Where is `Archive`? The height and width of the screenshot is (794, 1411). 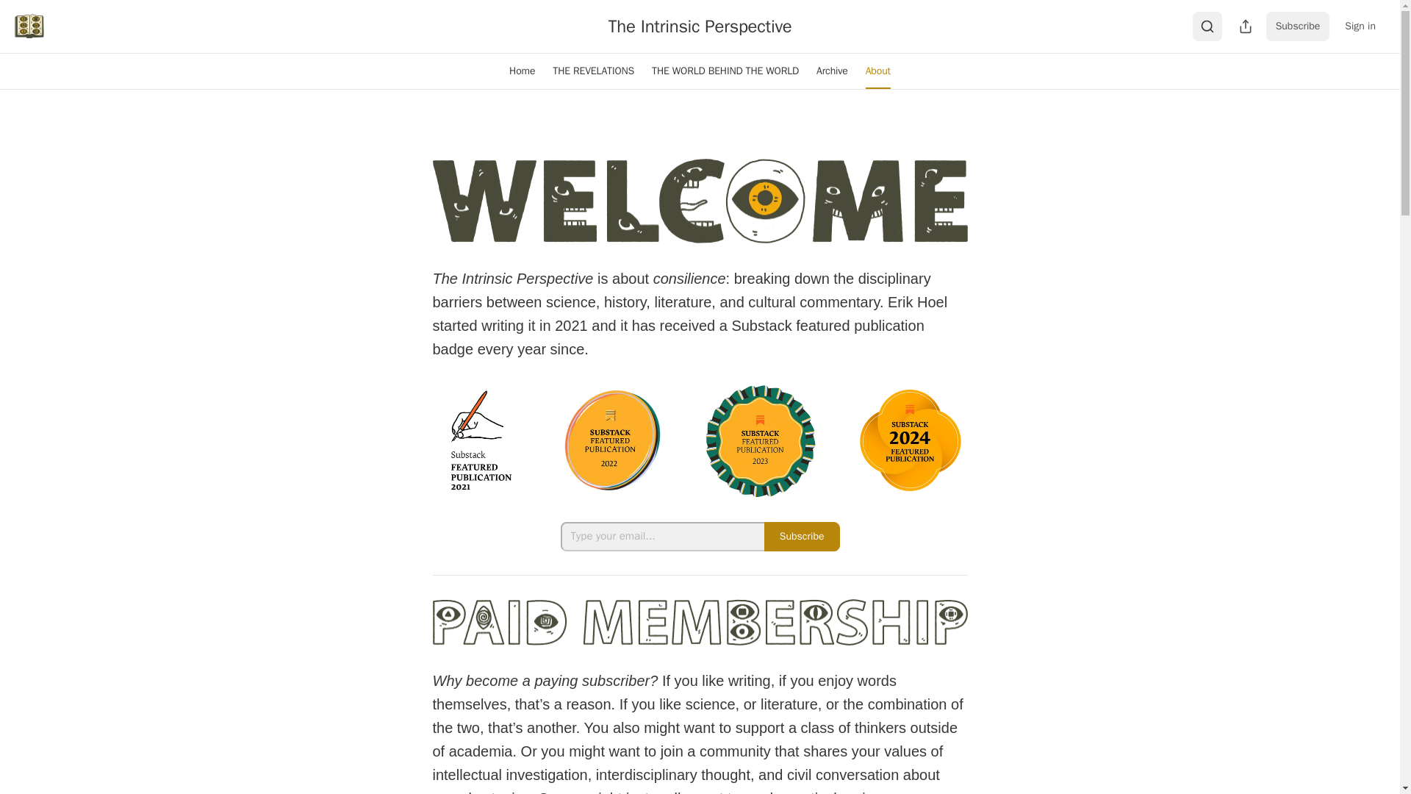
Archive is located at coordinates (832, 71).